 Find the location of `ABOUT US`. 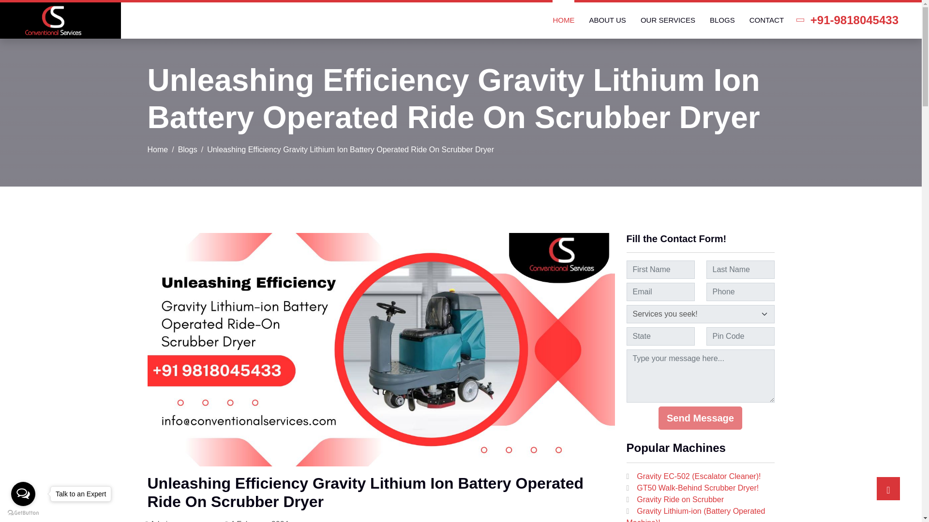

ABOUT US is located at coordinates (607, 20).